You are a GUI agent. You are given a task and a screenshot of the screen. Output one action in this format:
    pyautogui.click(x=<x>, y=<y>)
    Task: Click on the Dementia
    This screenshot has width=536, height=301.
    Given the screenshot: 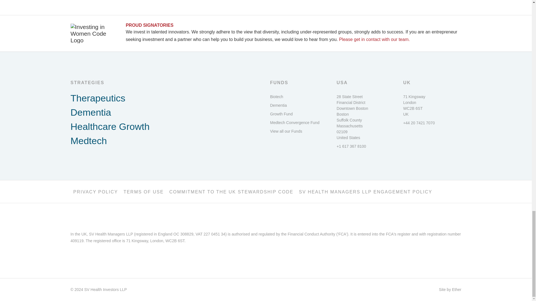 What is the action you would take?
    pyautogui.click(x=299, y=105)
    